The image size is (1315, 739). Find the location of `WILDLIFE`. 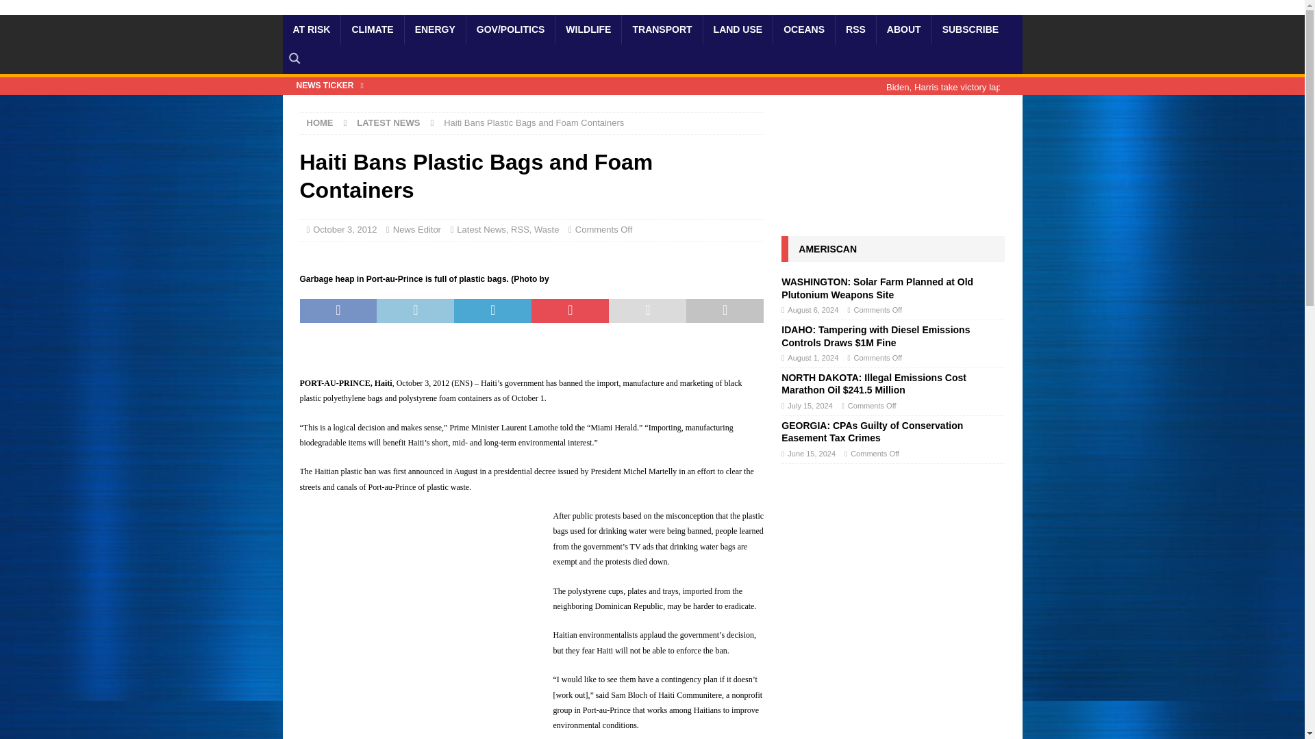

WILDLIFE is located at coordinates (588, 29).